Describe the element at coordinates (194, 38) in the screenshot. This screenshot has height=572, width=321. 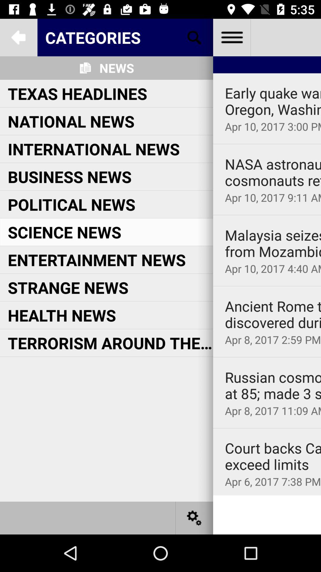
I see `click on search icon at top` at that location.